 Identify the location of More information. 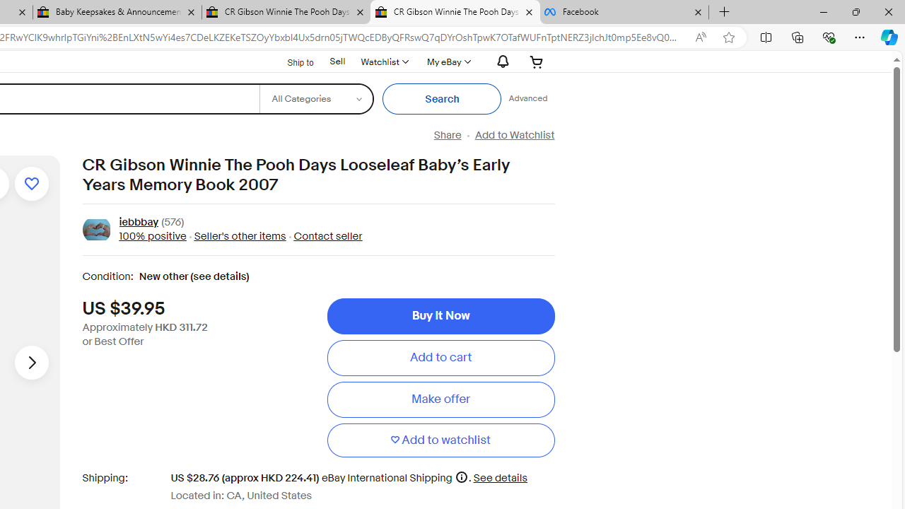
(461, 476).